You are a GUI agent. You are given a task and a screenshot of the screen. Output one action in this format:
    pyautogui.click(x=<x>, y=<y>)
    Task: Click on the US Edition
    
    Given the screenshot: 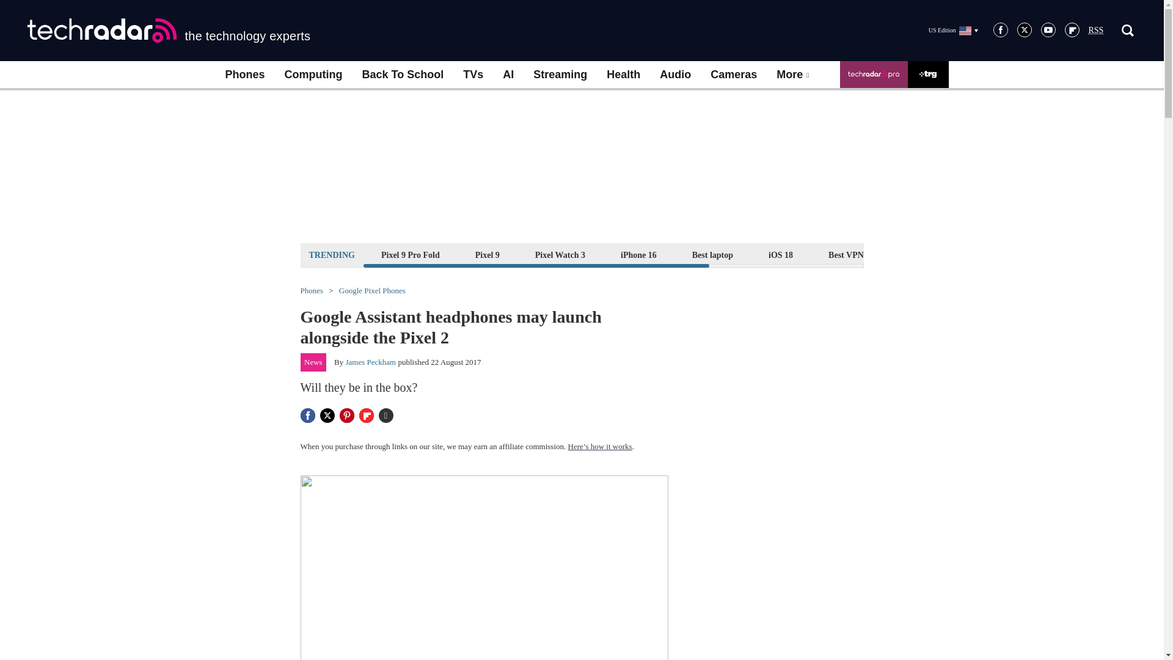 What is the action you would take?
    pyautogui.click(x=953, y=30)
    